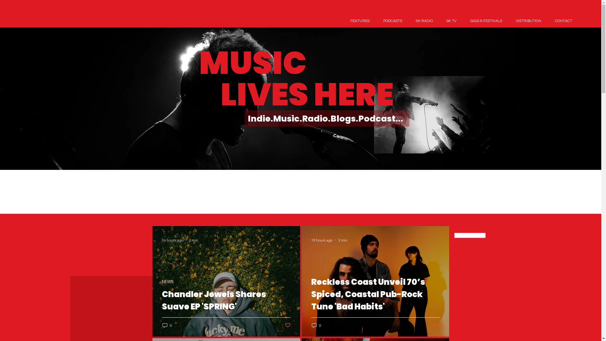 The width and height of the screenshot is (606, 341). I want to click on NEWS, so click(167, 282).